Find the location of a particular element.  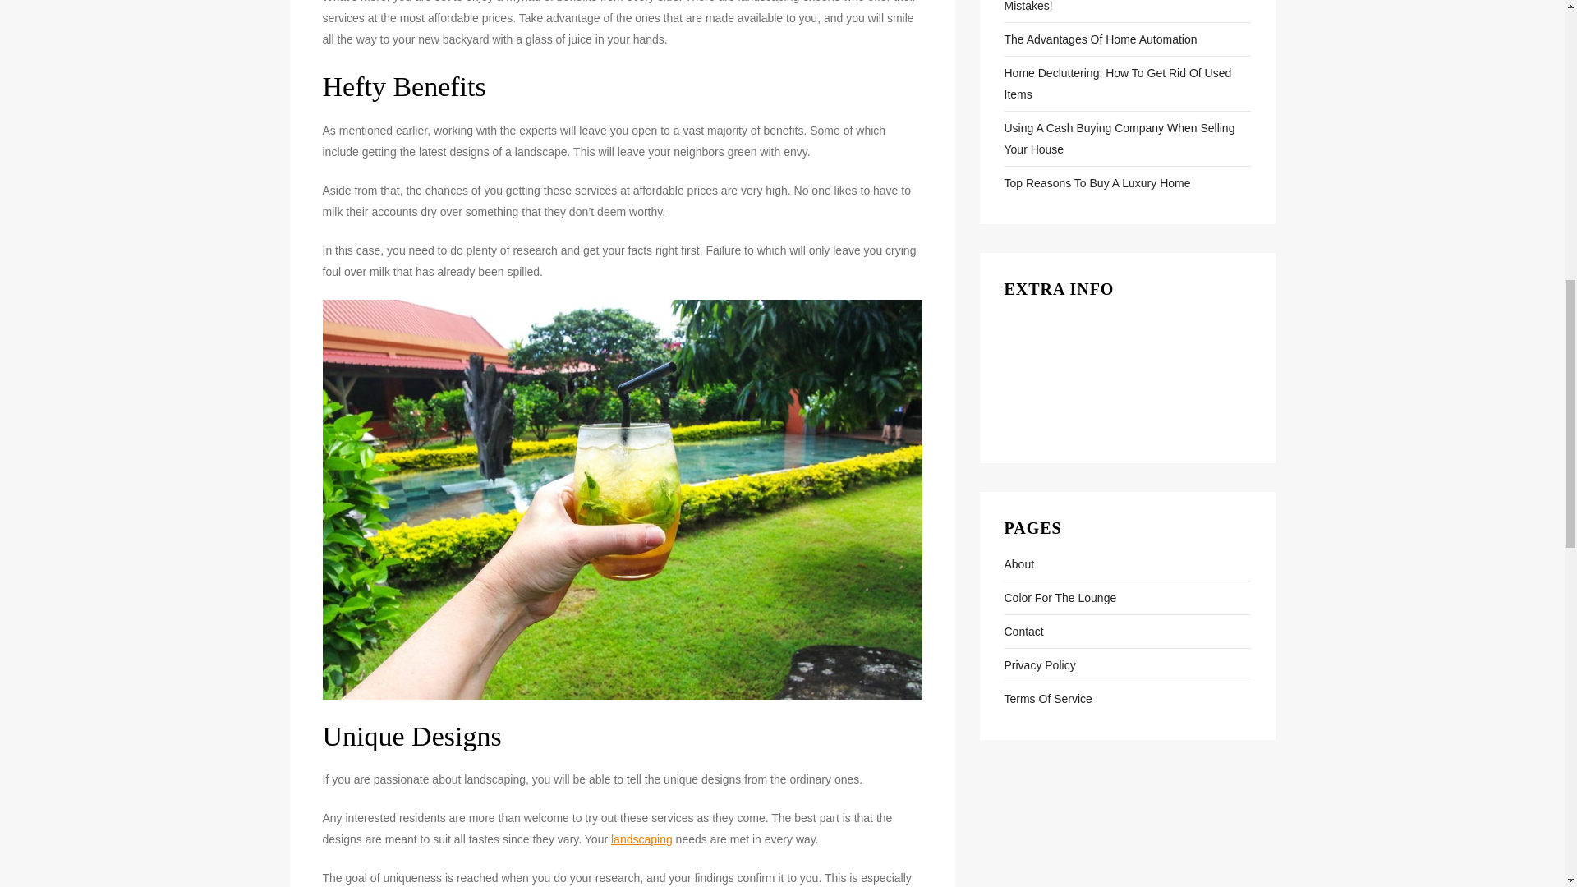

The Advantages Of Home Automation is located at coordinates (1100, 39).